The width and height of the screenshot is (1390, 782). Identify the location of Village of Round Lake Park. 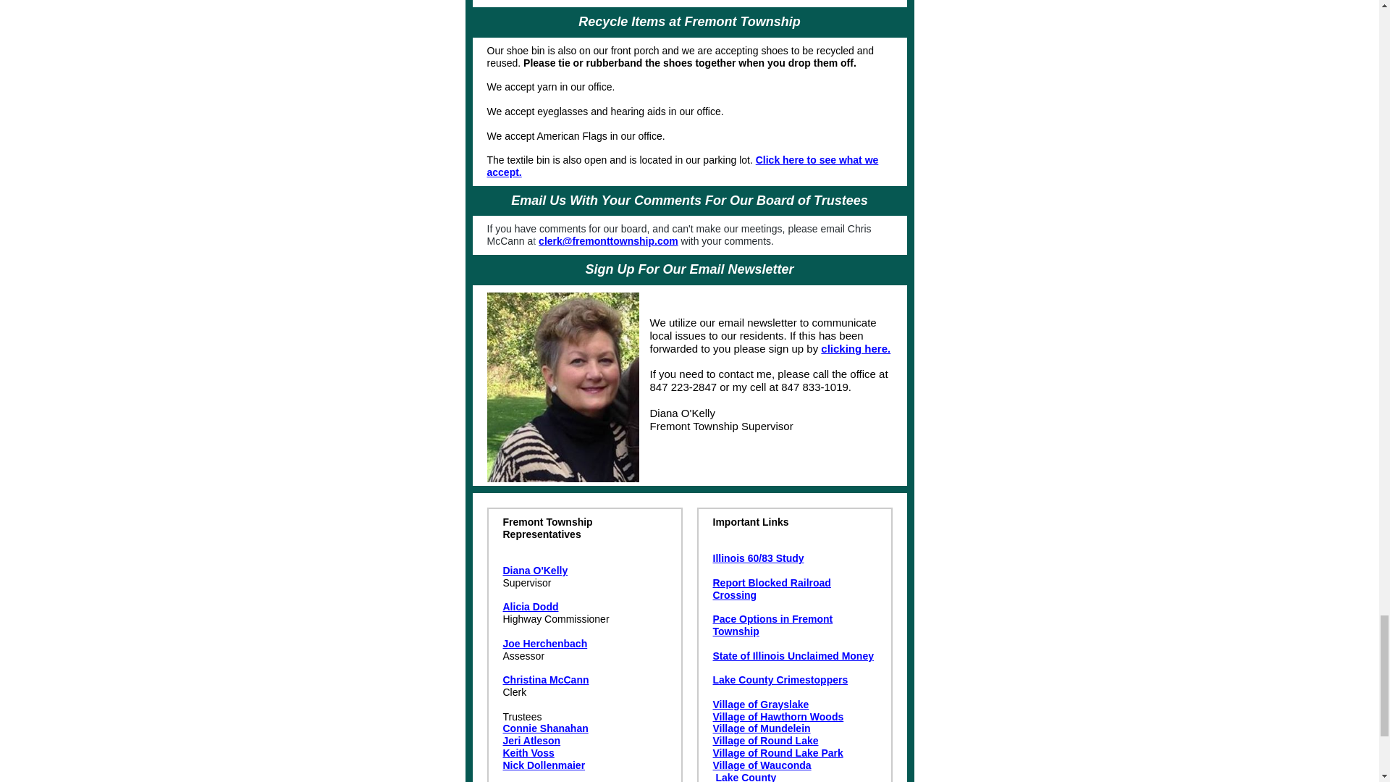
(777, 753).